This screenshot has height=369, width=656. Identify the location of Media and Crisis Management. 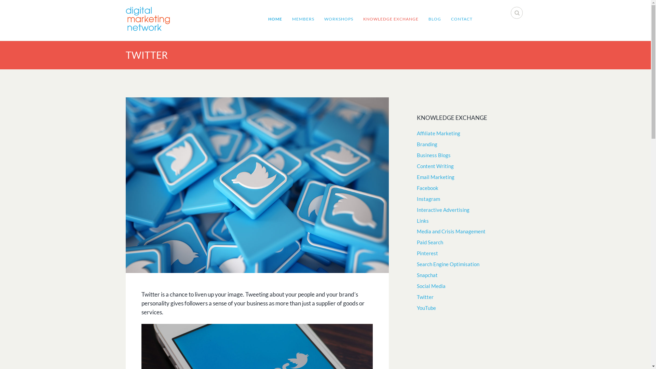
(451, 232).